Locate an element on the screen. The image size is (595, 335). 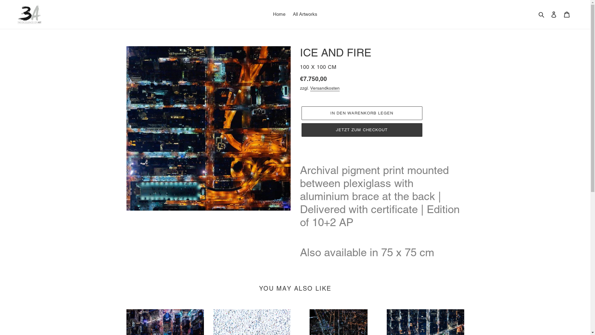
Suchen is located at coordinates (542, 14).